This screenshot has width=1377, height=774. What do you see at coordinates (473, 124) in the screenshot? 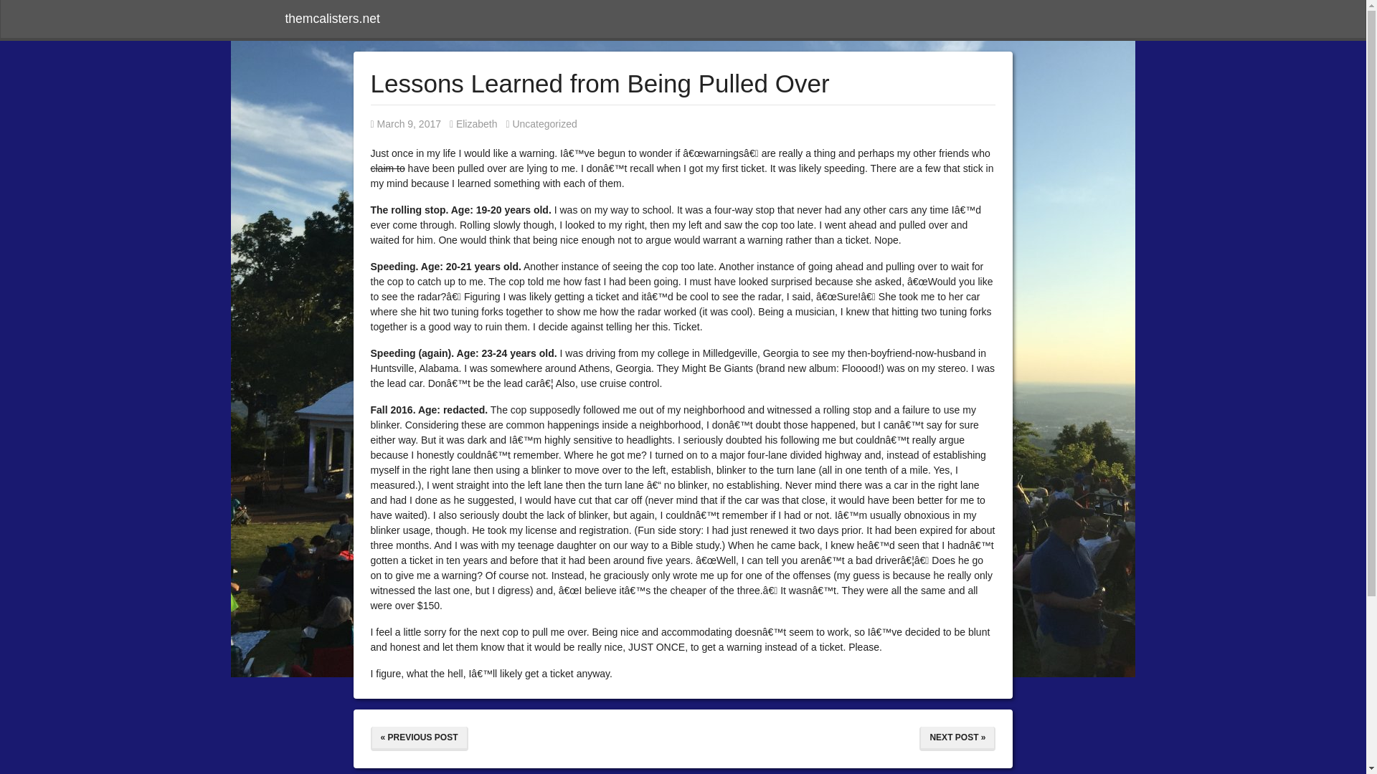
I see `Uncategorized` at bounding box center [473, 124].